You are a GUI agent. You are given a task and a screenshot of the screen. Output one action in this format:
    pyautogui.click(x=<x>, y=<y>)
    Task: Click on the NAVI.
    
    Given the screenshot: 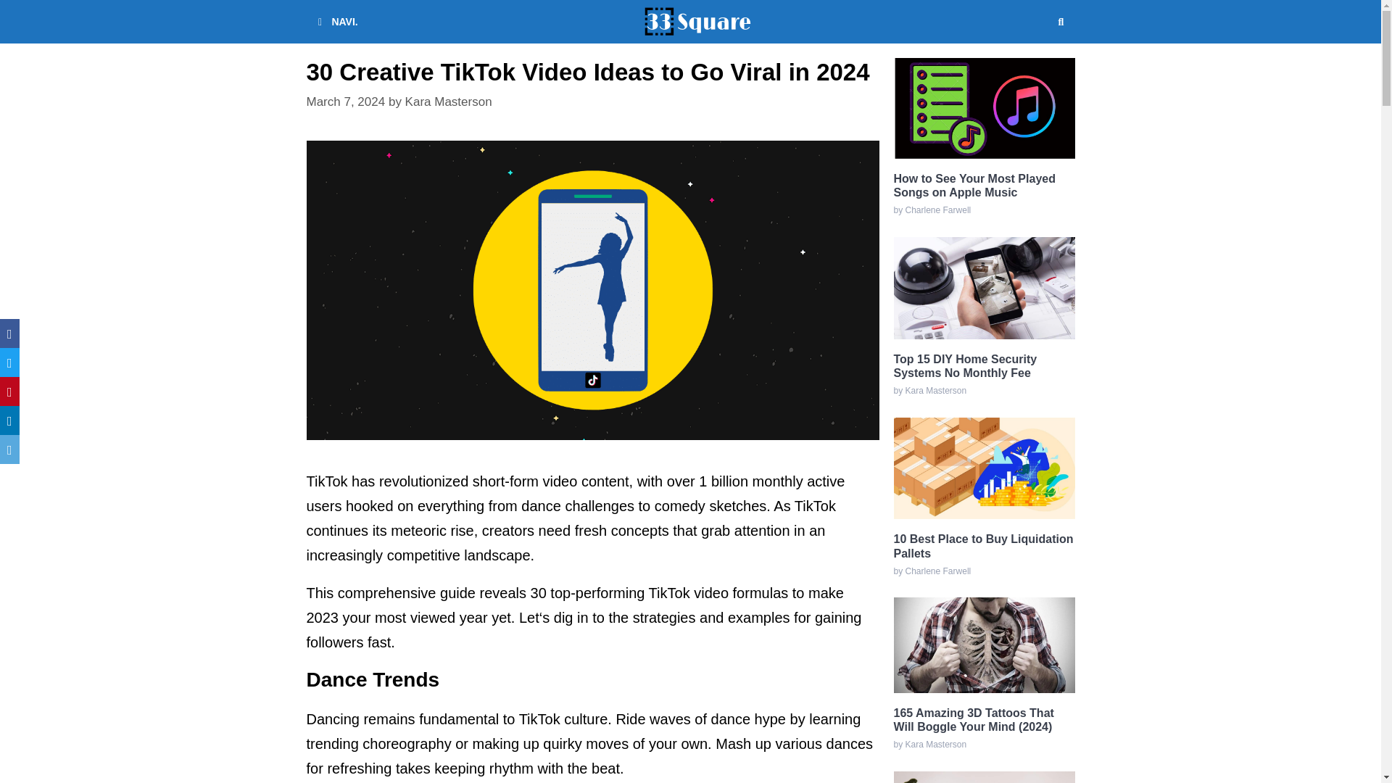 What is the action you would take?
    pyautogui.click(x=335, y=22)
    